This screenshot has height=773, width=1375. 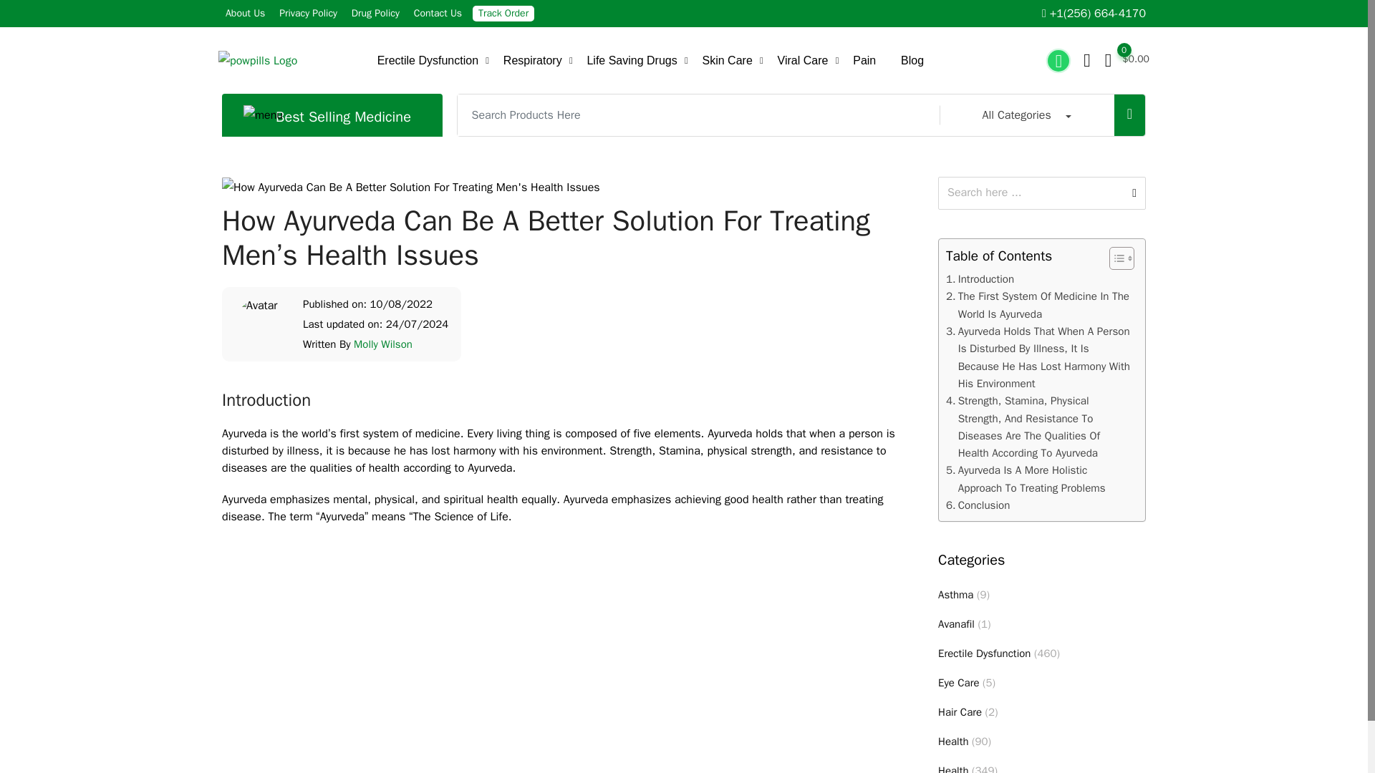 I want to click on Search, so click(x=1031, y=193).